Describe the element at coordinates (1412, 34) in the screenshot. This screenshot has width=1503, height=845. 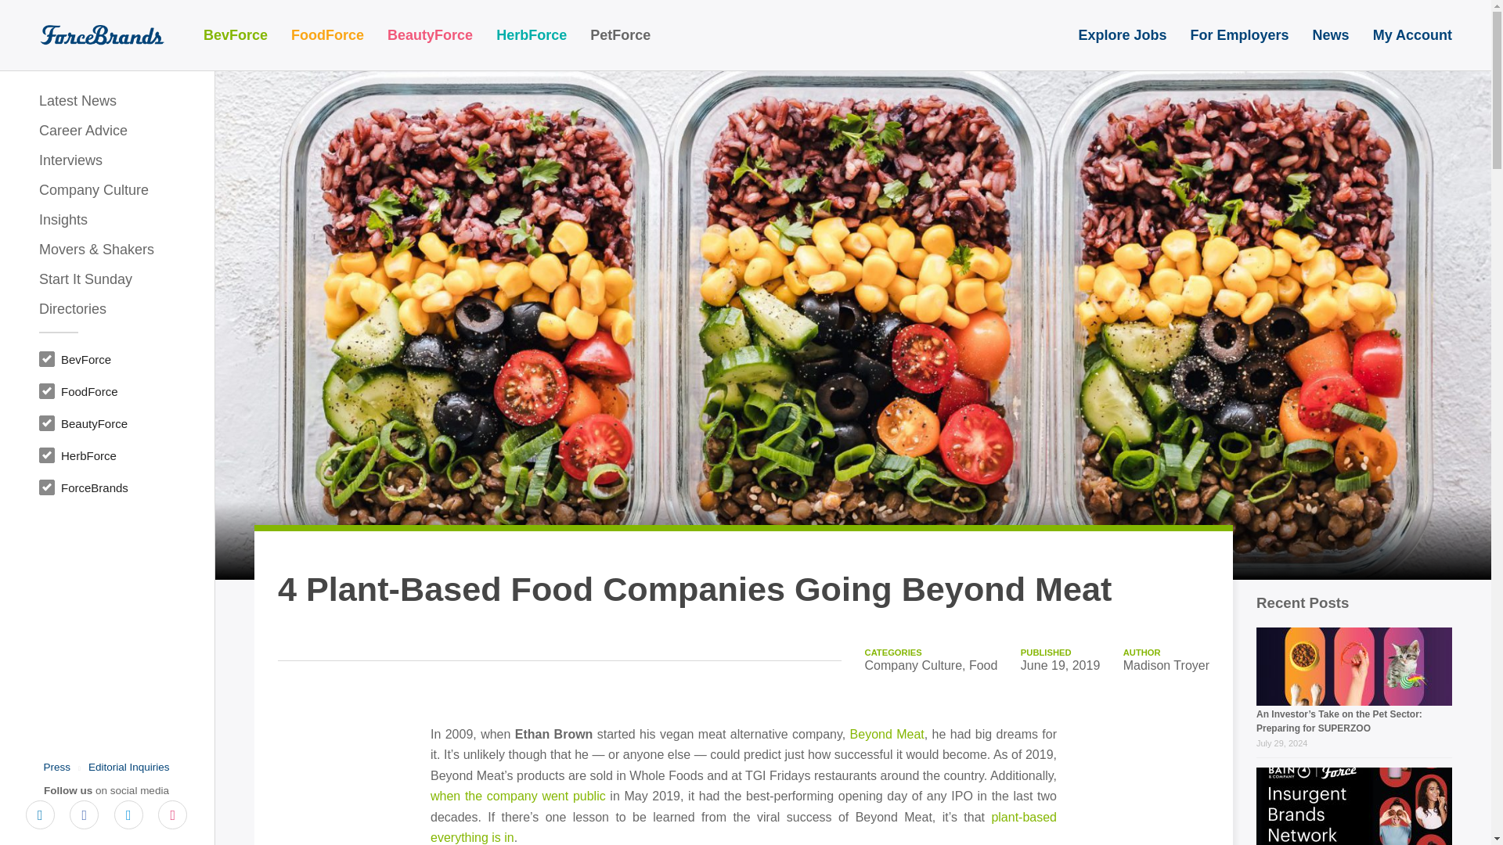
I see `My Account` at that location.